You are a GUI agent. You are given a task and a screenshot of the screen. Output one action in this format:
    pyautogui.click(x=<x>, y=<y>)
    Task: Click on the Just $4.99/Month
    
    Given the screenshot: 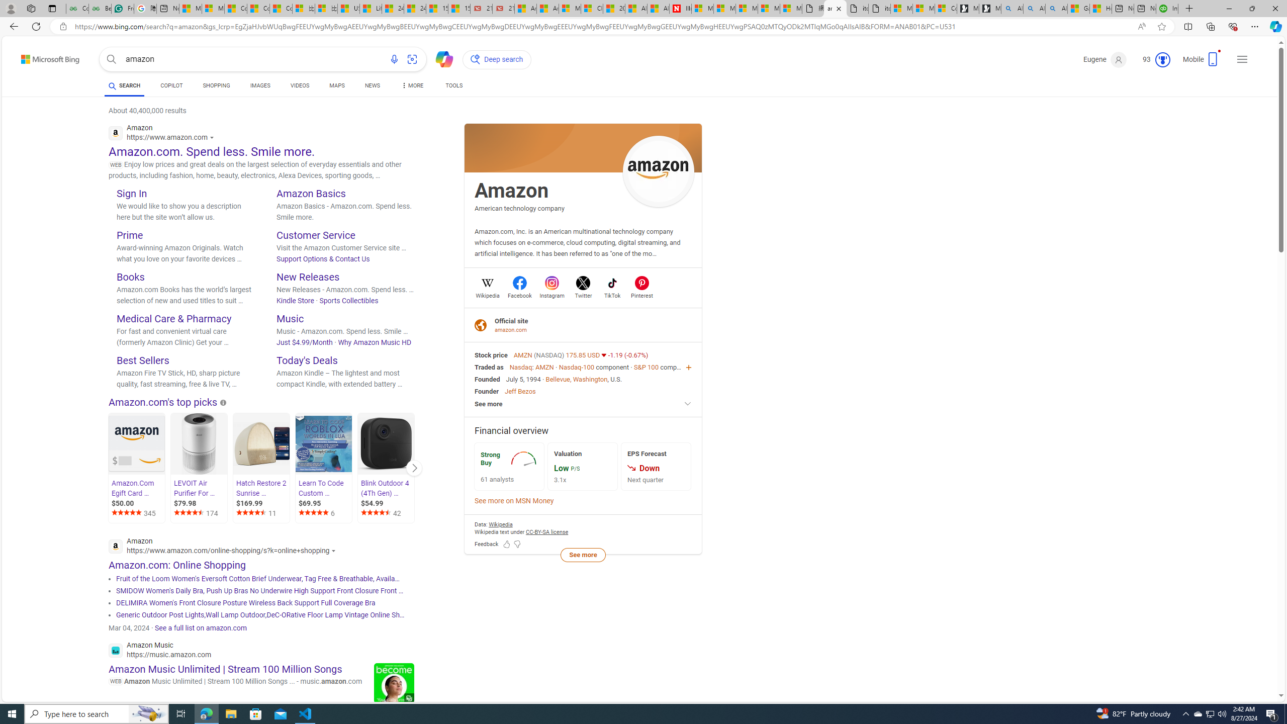 What is the action you would take?
    pyautogui.click(x=305, y=342)
    